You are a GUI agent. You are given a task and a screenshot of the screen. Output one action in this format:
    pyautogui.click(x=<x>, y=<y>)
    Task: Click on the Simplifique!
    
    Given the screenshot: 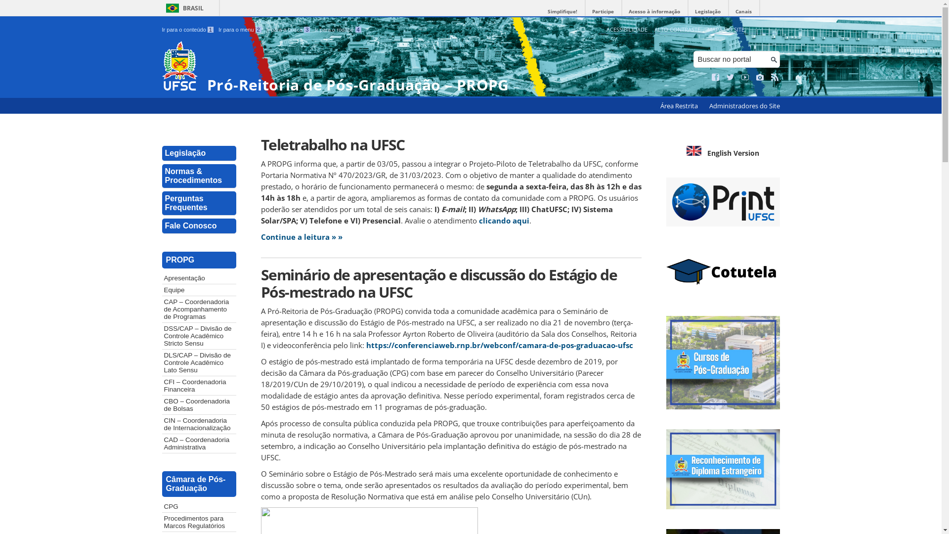 What is the action you would take?
    pyautogui.click(x=562, y=12)
    